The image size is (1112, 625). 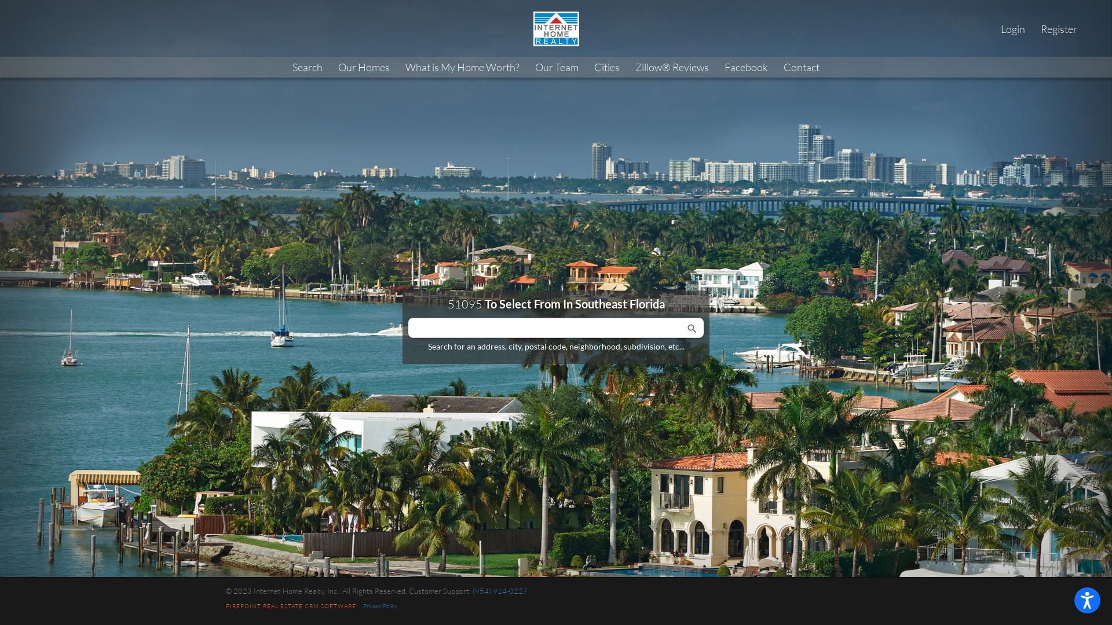 I want to click on Privacy Policy, so click(x=383, y=606).